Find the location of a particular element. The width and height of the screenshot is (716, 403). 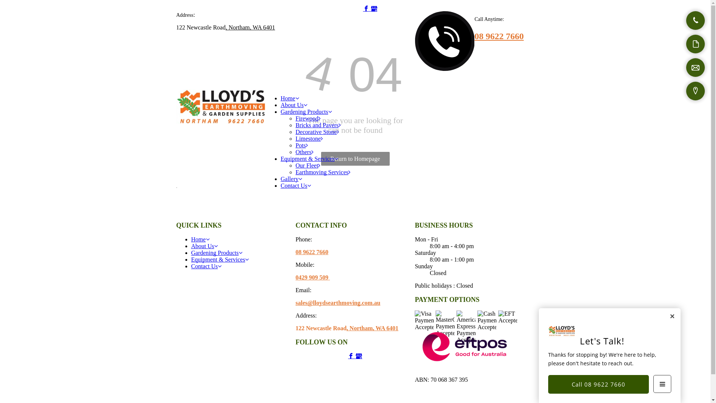

Equipment & Services is located at coordinates (310, 159).